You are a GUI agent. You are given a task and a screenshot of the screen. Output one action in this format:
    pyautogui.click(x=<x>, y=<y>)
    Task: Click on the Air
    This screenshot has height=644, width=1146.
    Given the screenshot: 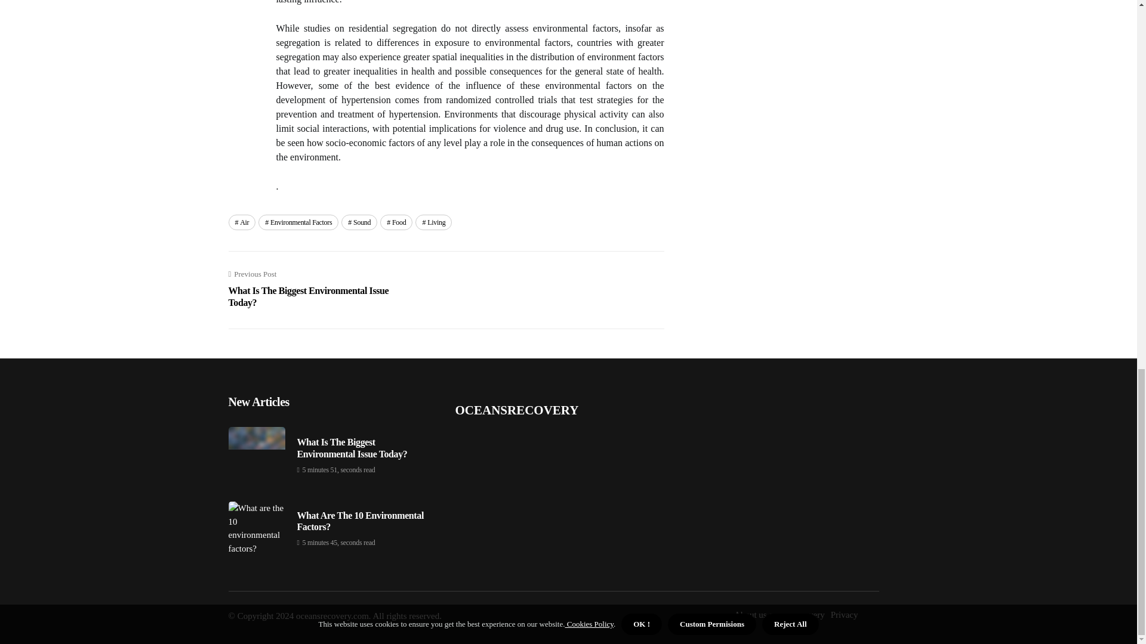 What is the action you would take?
    pyautogui.click(x=298, y=222)
    